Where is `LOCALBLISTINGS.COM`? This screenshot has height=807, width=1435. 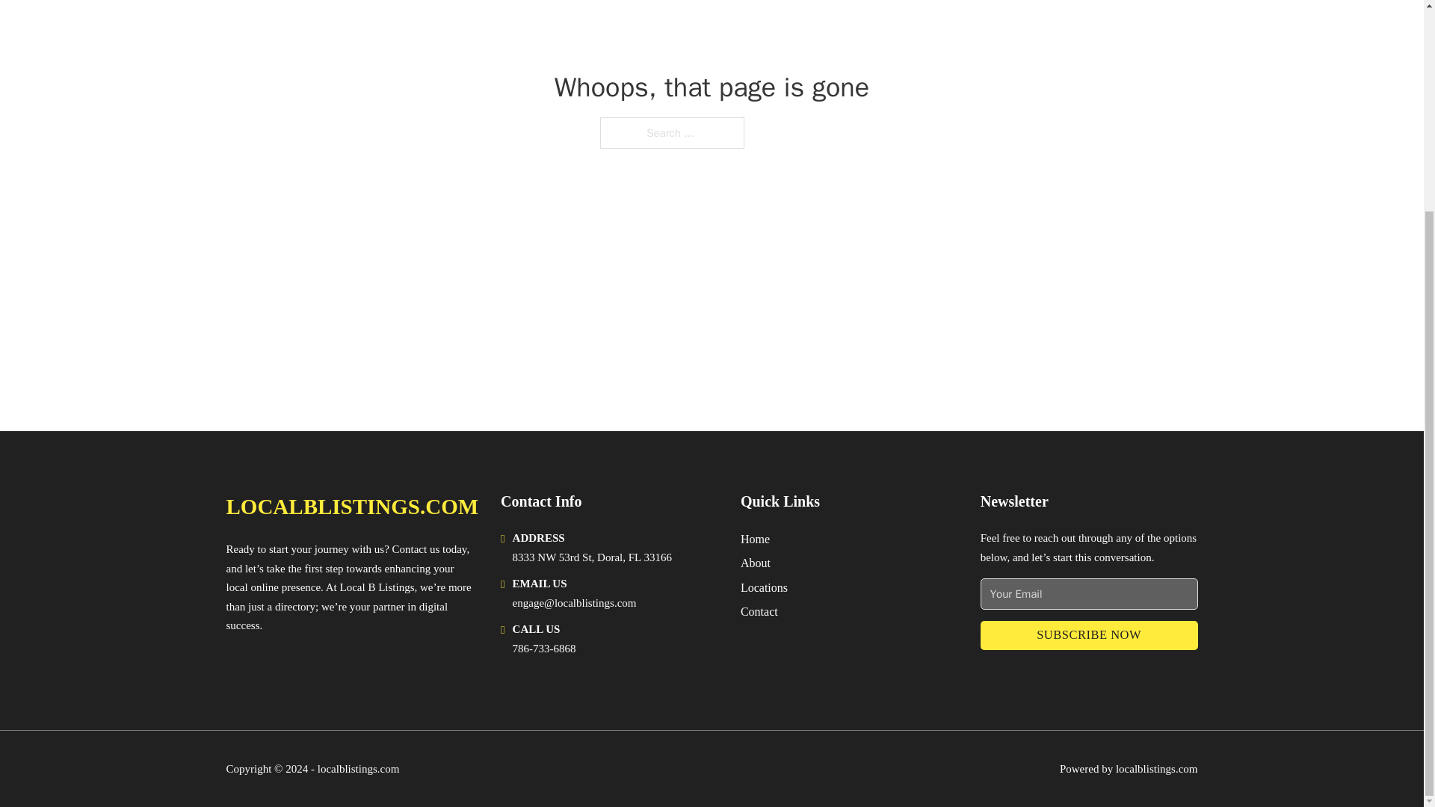
LOCALBLISTINGS.COM is located at coordinates (351, 507).